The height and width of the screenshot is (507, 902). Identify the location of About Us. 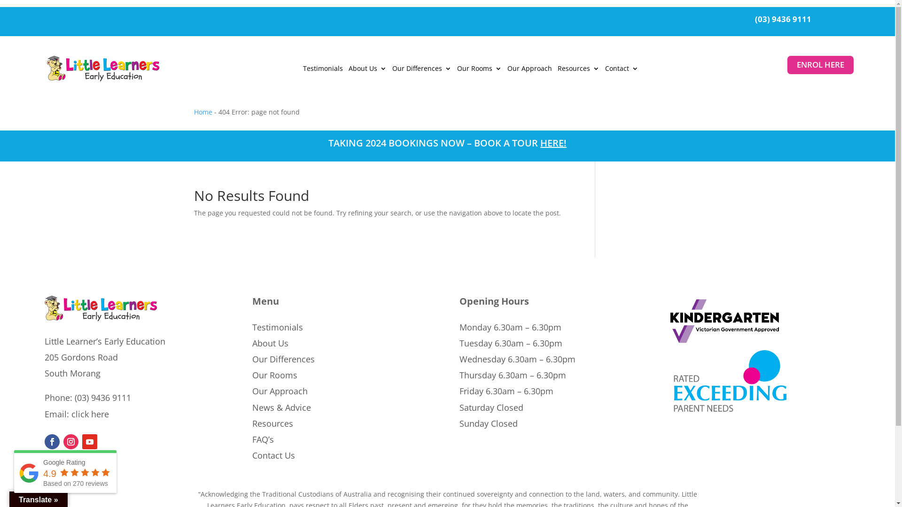
(271, 343).